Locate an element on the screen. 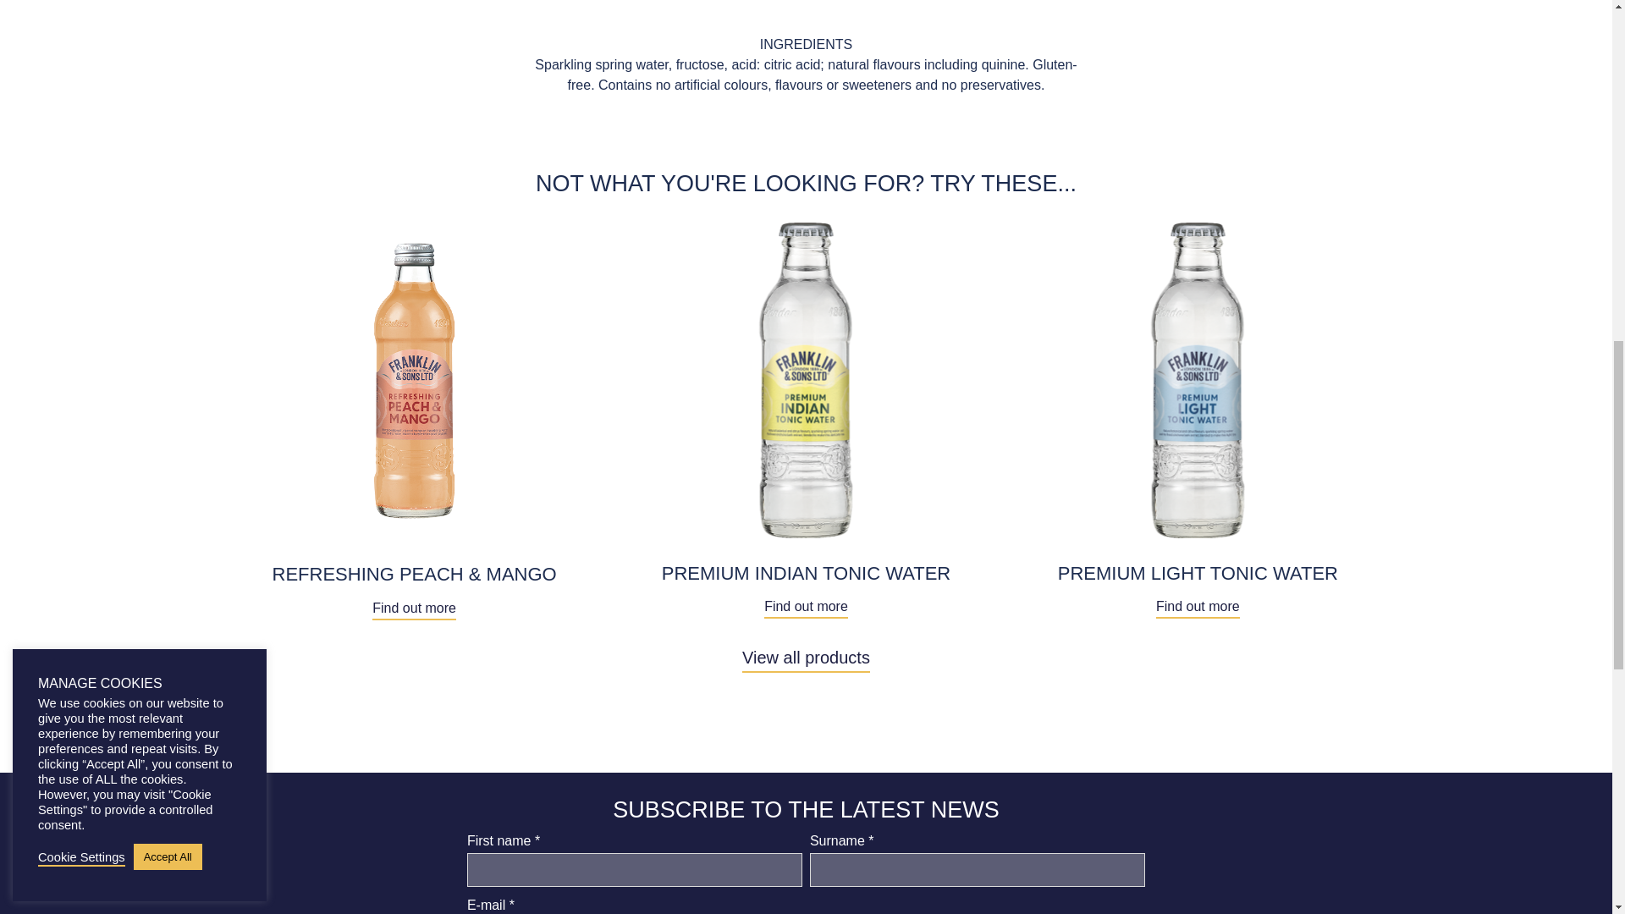 The height and width of the screenshot is (914, 1625). View all products is located at coordinates (806, 657).